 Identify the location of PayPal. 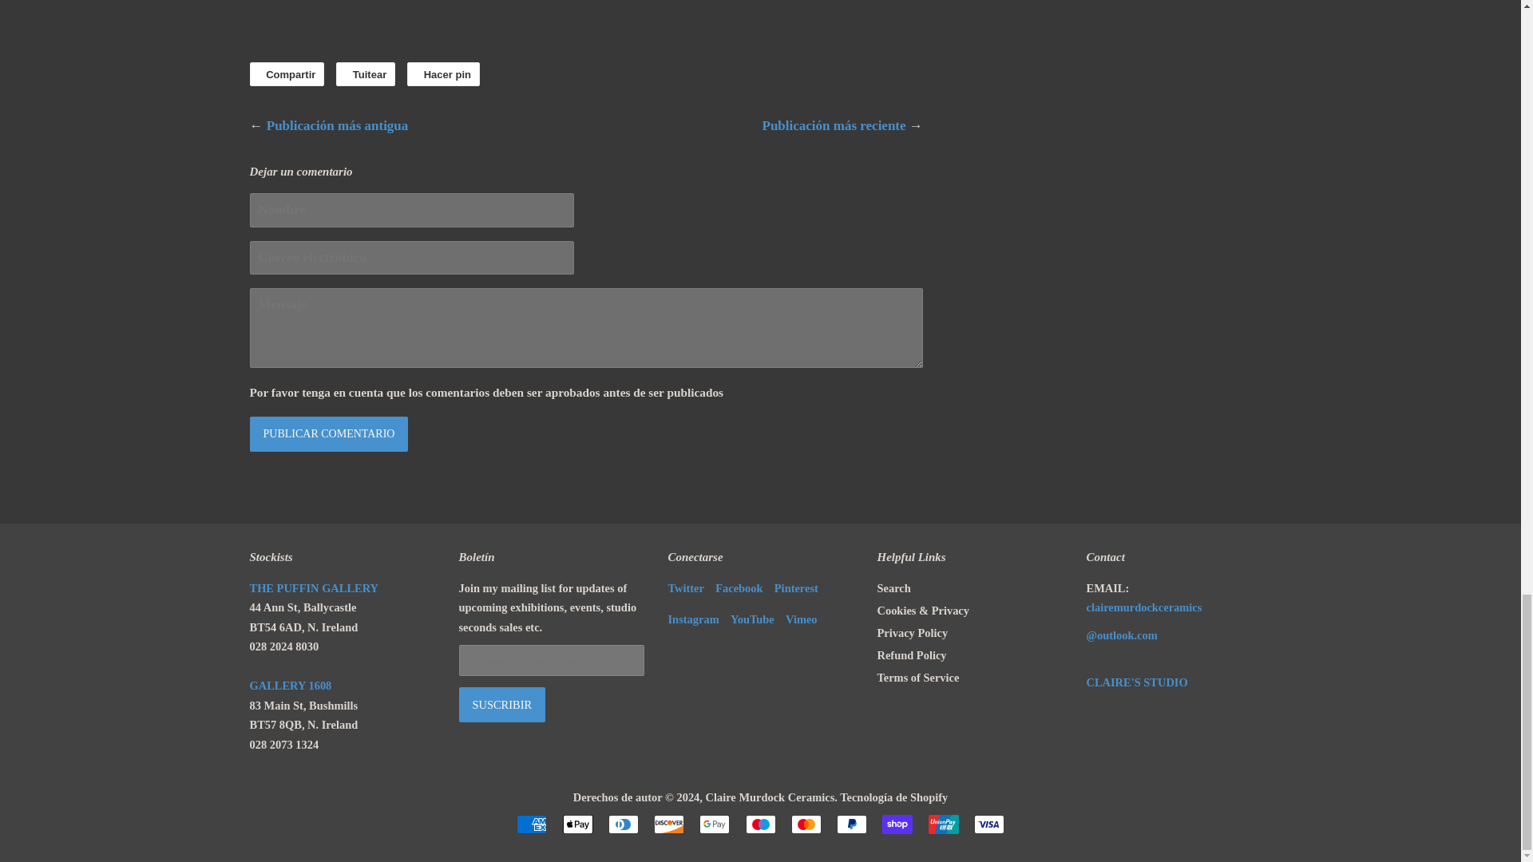
(852, 824).